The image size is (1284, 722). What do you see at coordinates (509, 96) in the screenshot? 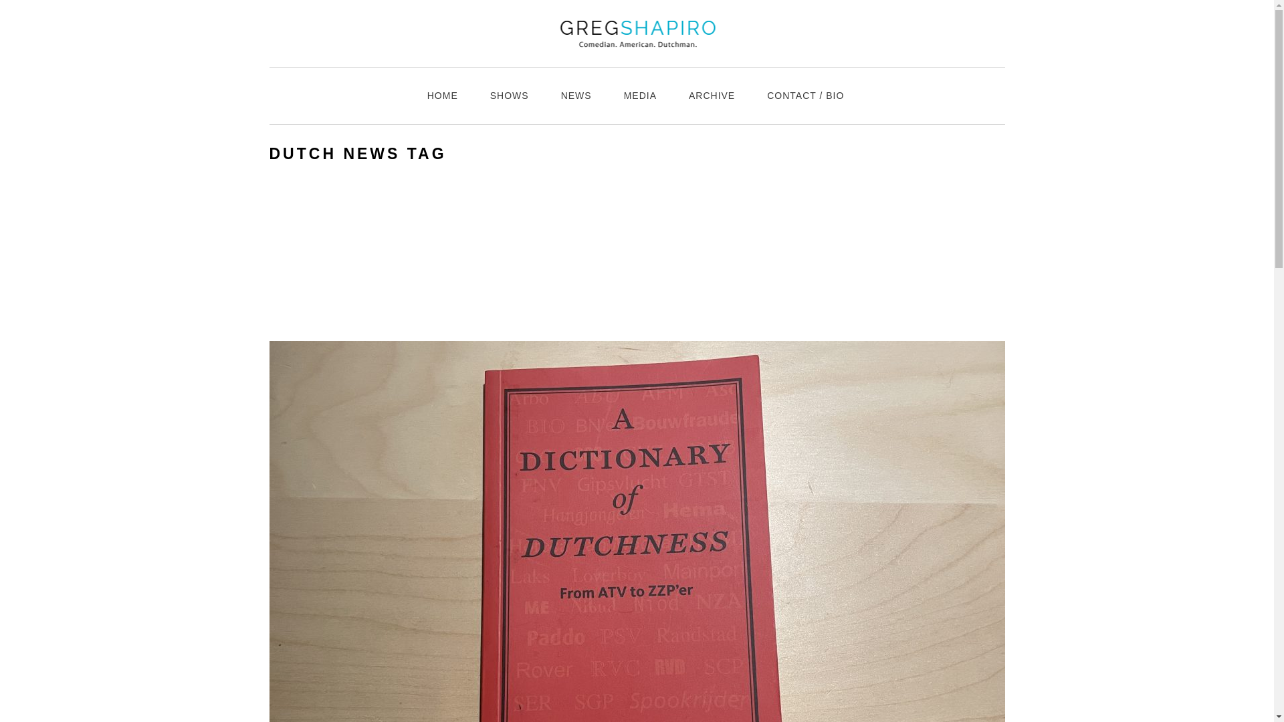
I see `SHOWS` at bounding box center [509, 96].